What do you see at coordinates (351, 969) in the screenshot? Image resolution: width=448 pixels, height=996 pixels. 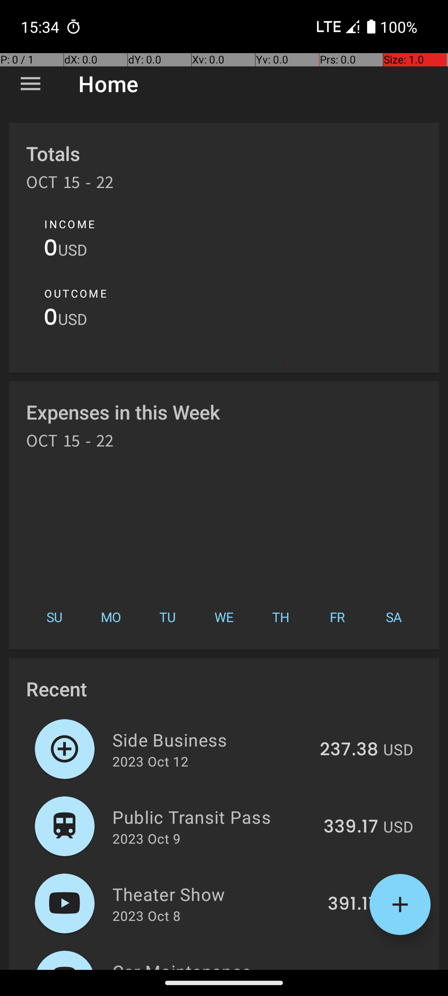 I see `215.73` at bounding box center [351, 969].